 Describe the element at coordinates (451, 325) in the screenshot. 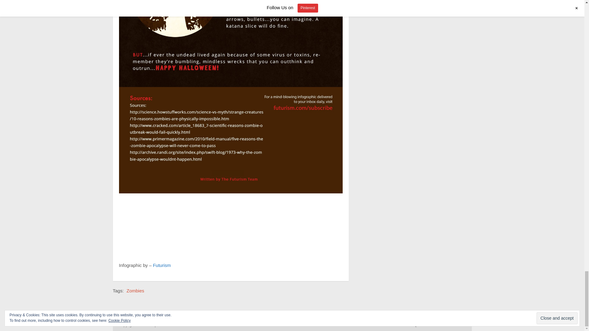

I see `PRIVACY POLICY` at that location.